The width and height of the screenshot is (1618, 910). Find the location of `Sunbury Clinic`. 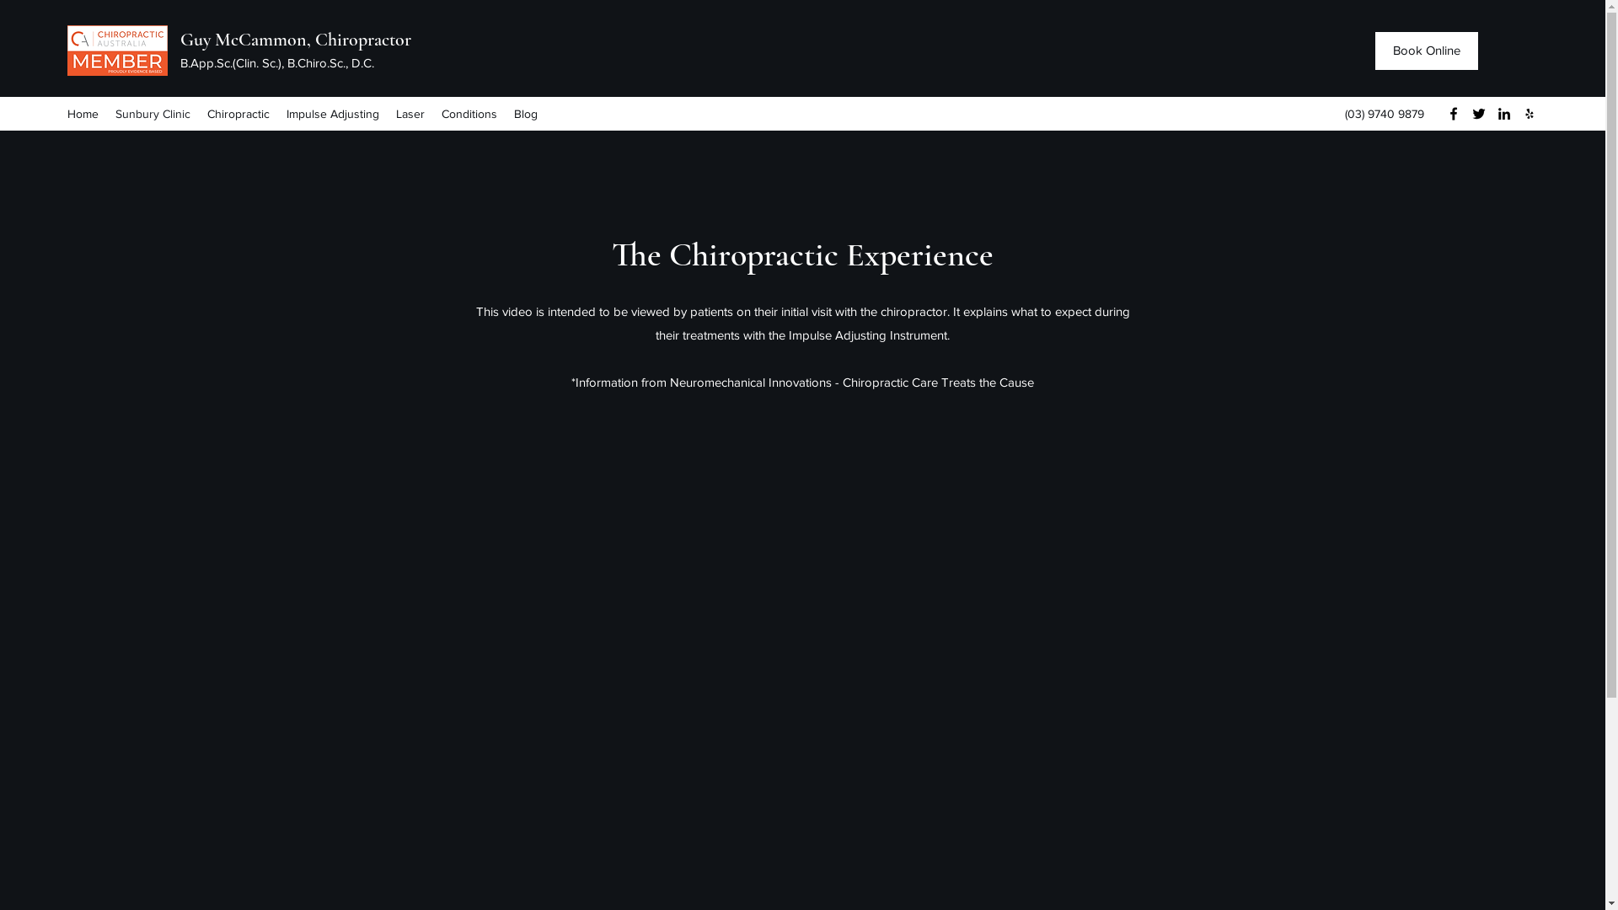

Sunbury Clinic is located at coordinates (153, 114).